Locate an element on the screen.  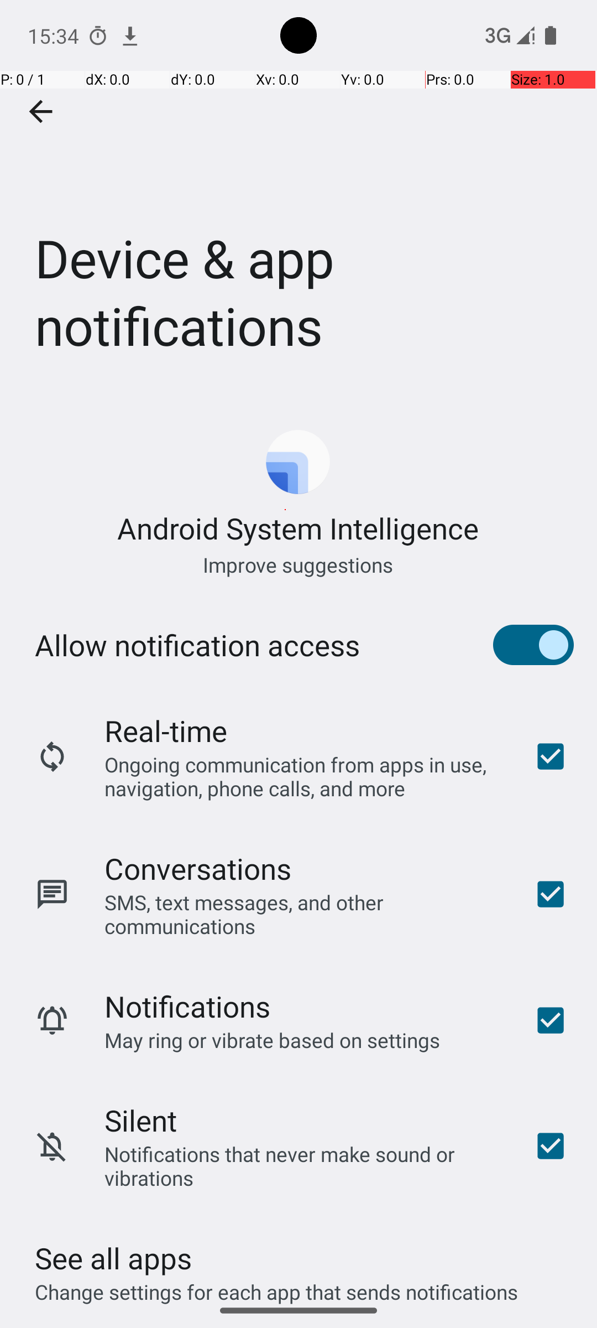
See all apps is located at coordinates (113, 1258).